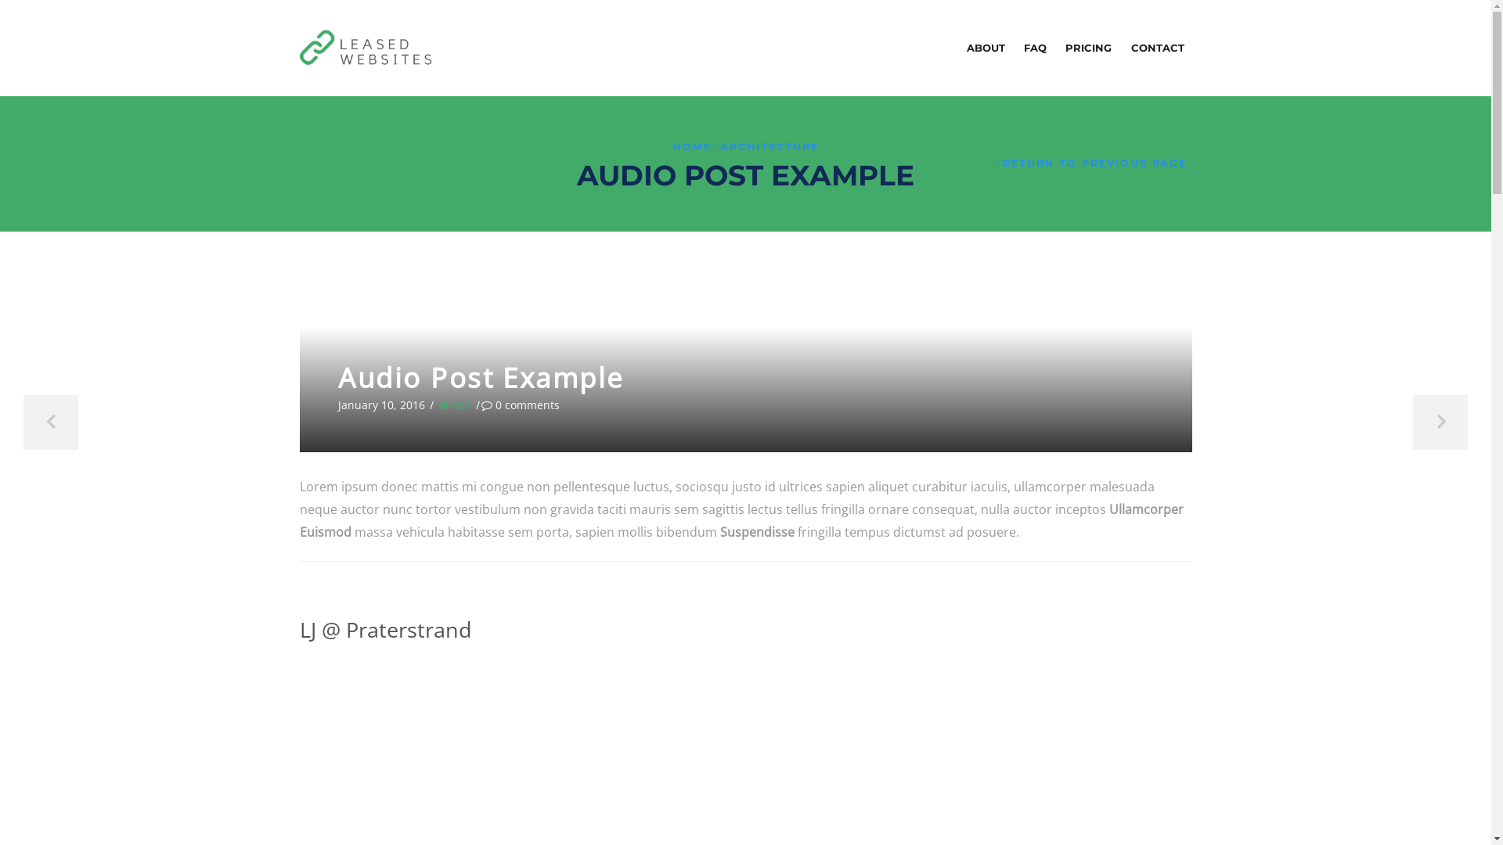  Describe the element at coordinates (1440, 422) in the screenshot. I see `NEXT` at that location.